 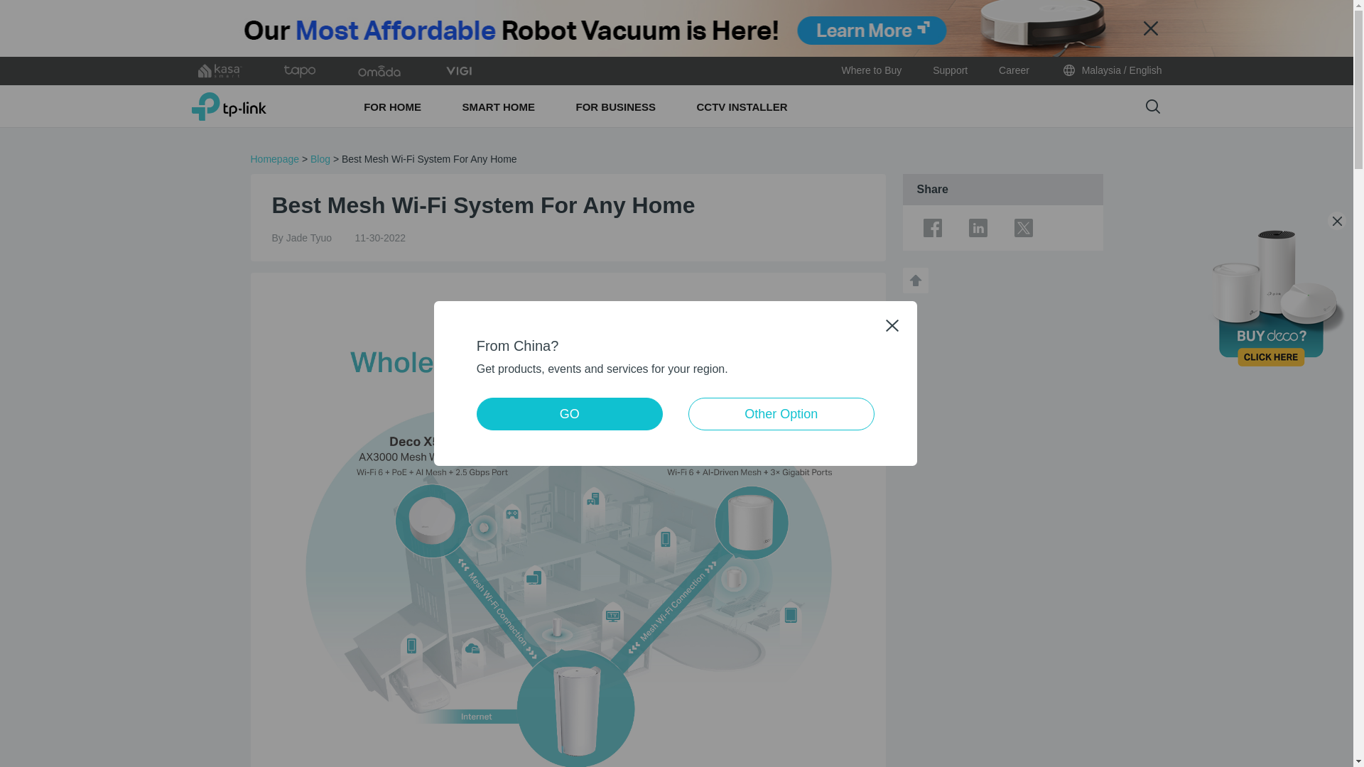 I want to click on Support, so click(x=950, y=70).